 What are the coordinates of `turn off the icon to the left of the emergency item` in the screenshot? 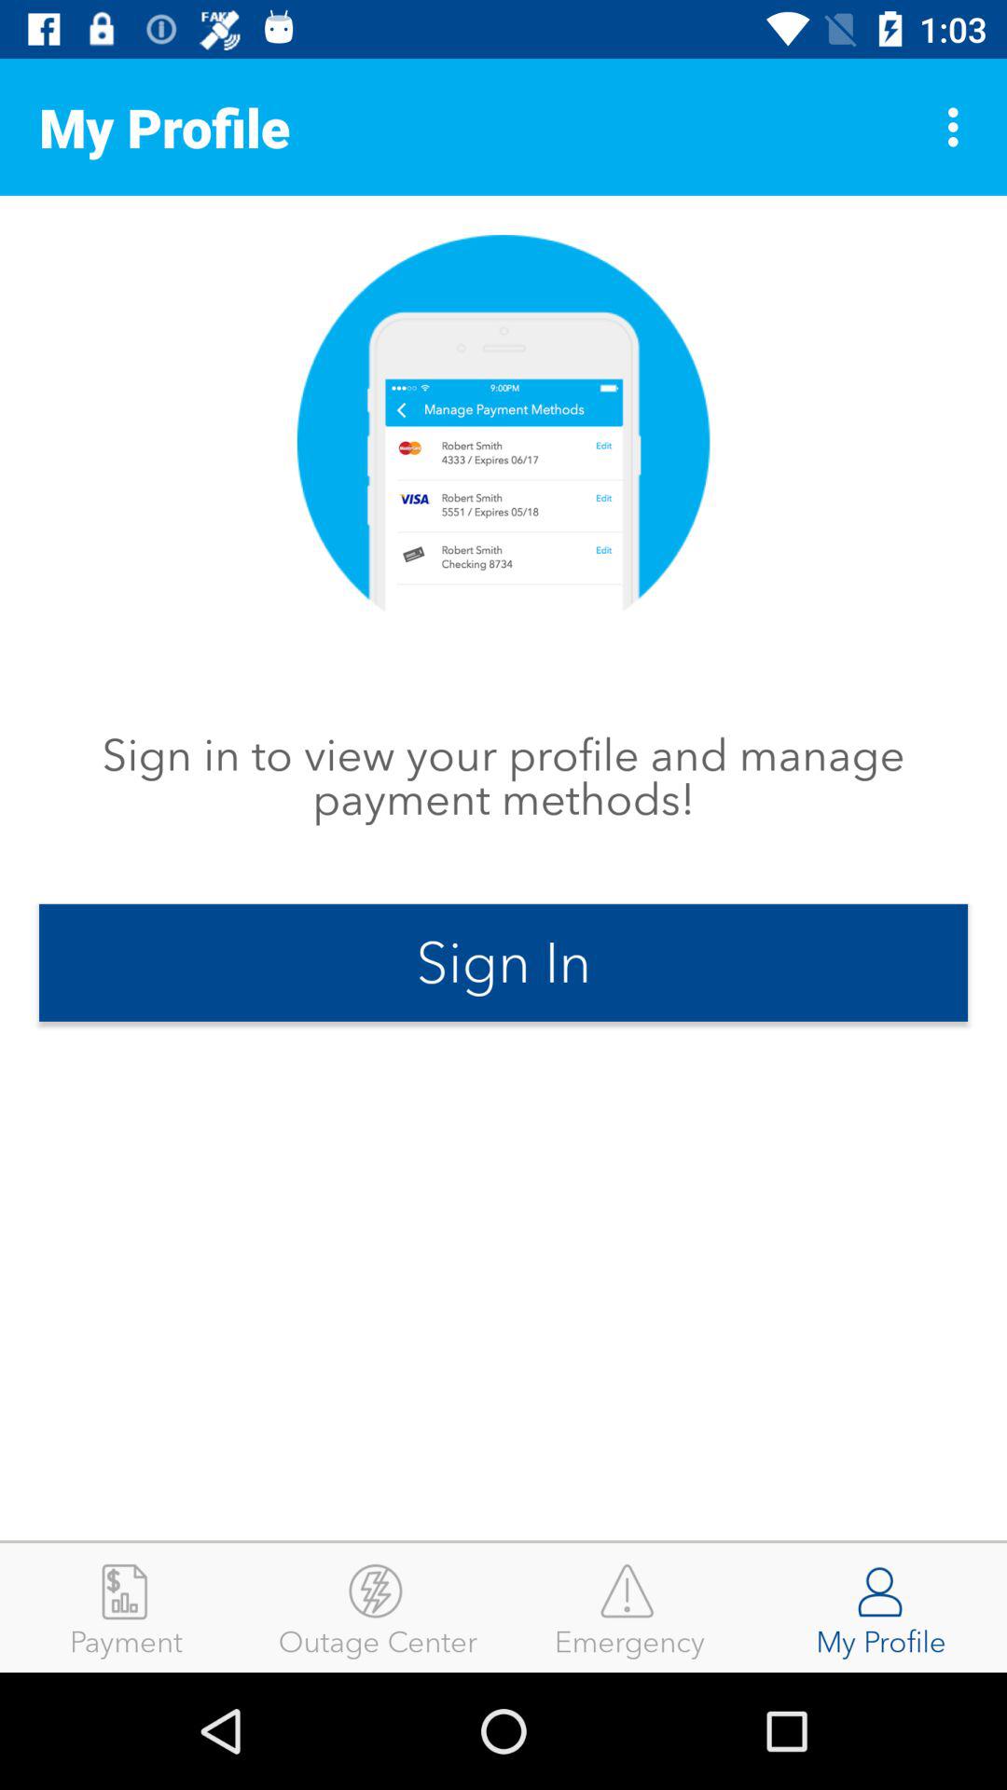 It's located at (378, 1607).